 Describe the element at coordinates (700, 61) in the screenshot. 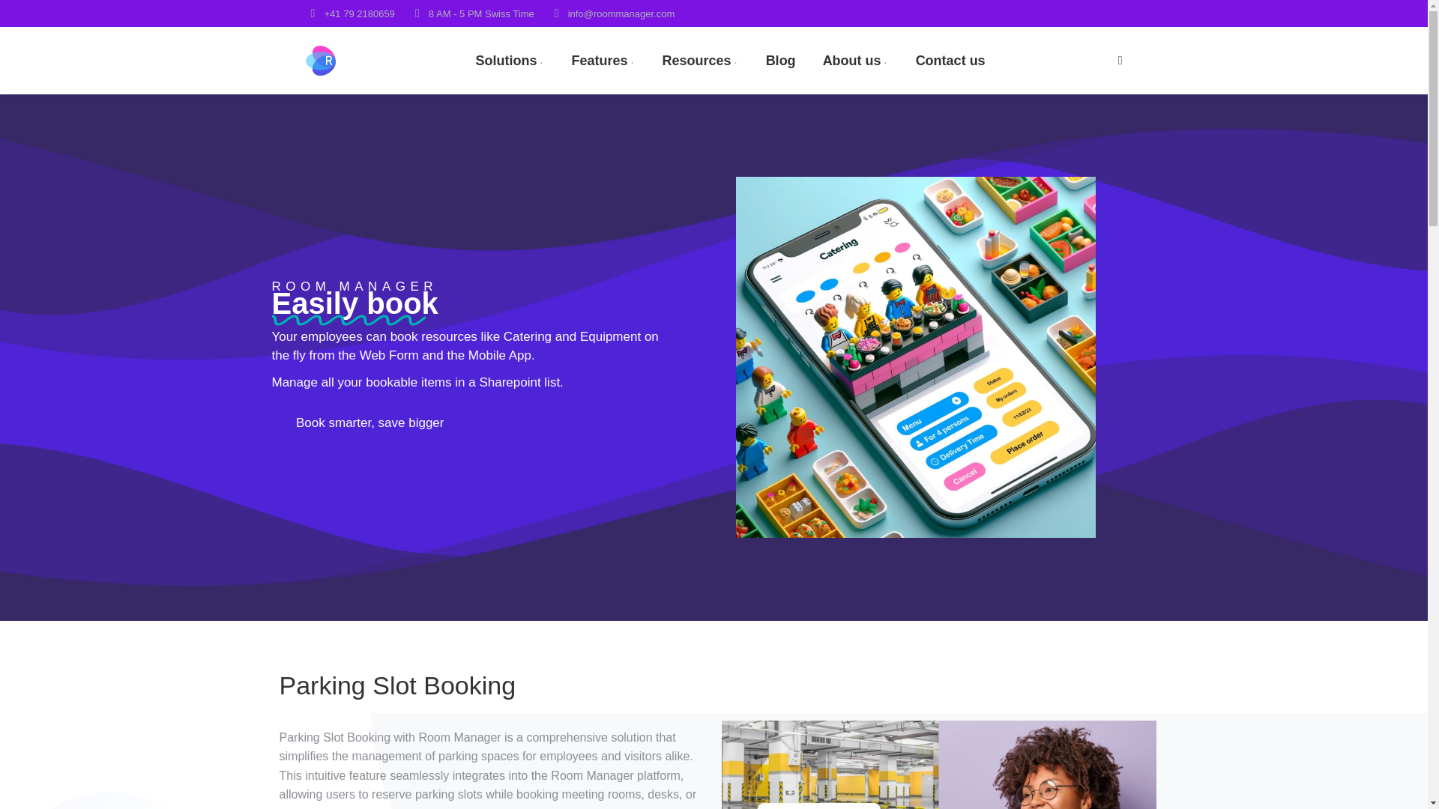

I see `Resources` at that location.